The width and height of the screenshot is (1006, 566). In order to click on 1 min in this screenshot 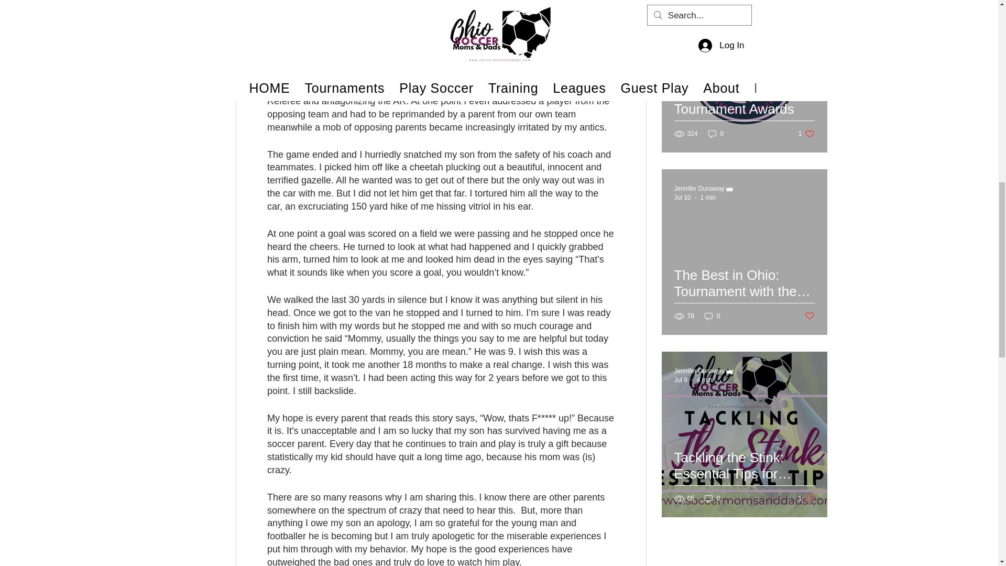, I will do `click(707, 15)`.